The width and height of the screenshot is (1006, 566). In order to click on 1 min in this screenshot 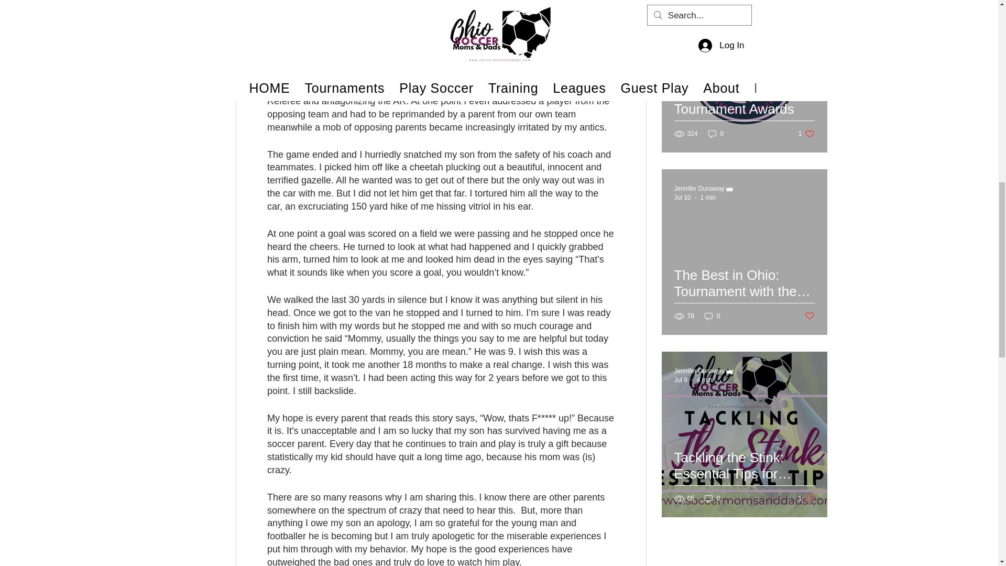, I will do `click(707, 15)`.